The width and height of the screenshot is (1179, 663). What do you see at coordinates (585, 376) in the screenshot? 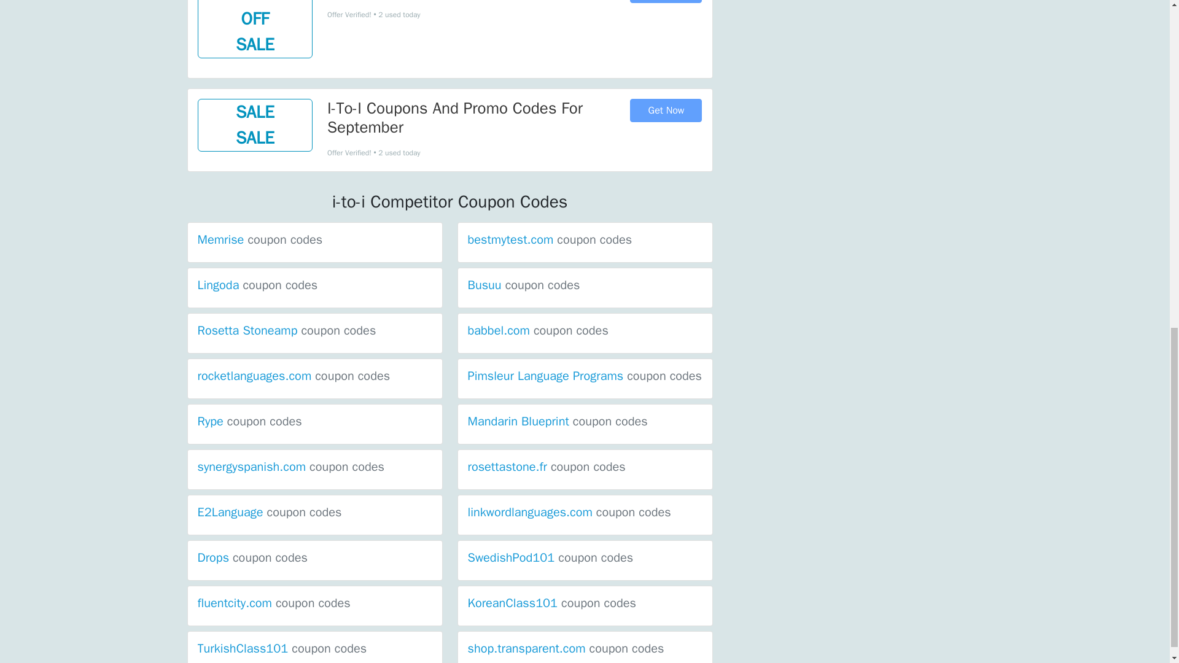
I see `Pimsleur Language Programs coupon codes` at bounding box center [585, 376].